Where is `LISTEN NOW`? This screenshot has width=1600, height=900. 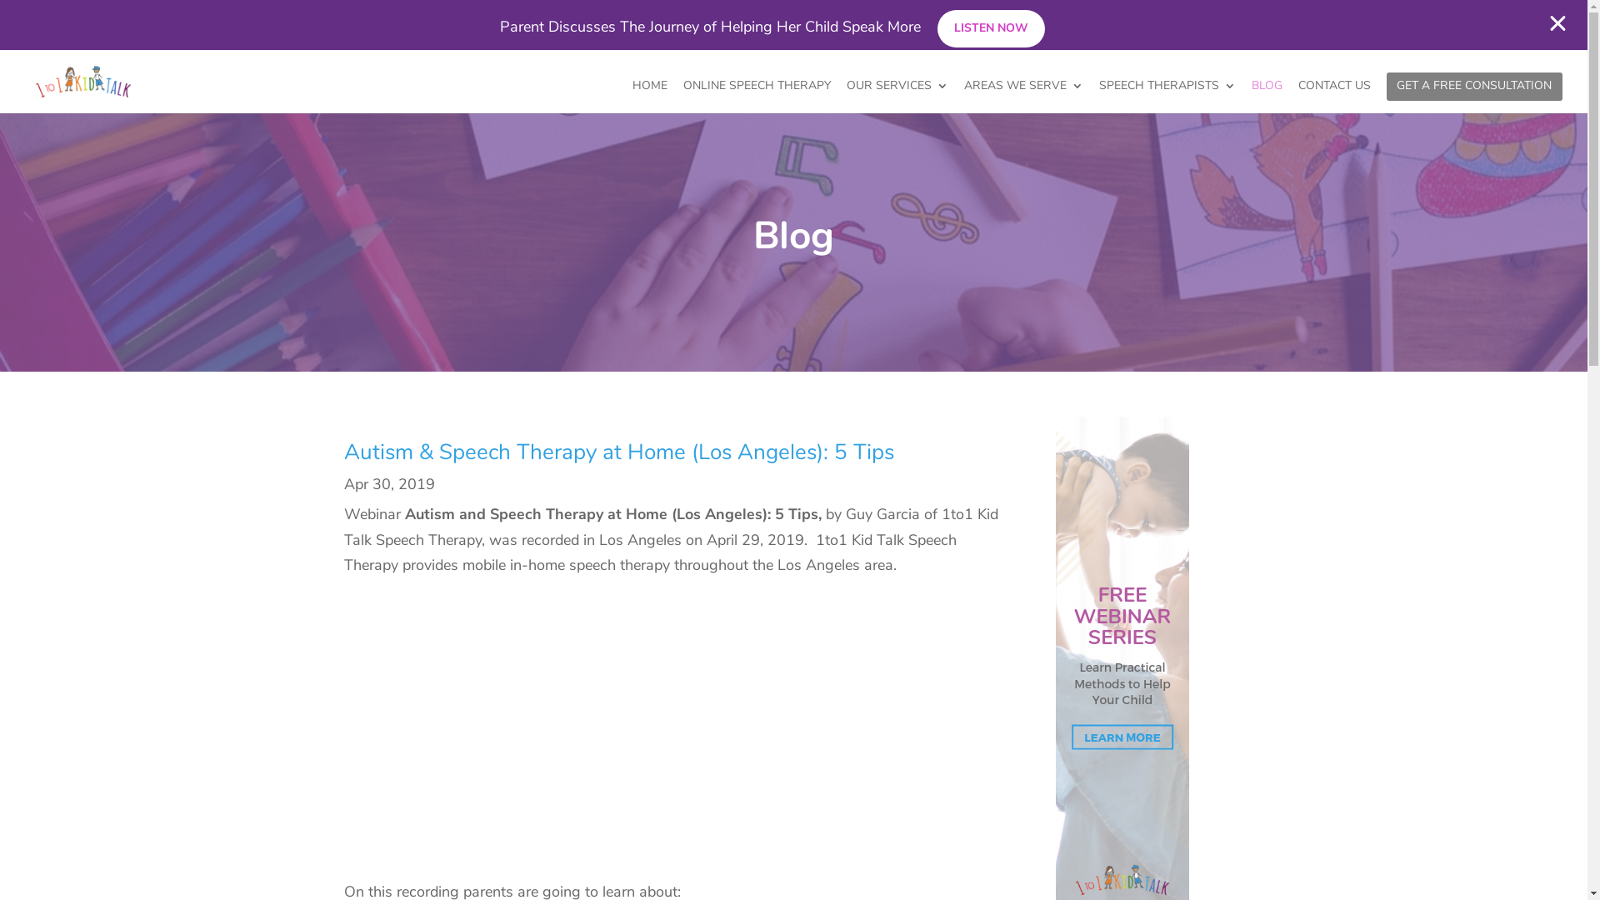
LISTEN NOW is located at coordinates (990, 28).